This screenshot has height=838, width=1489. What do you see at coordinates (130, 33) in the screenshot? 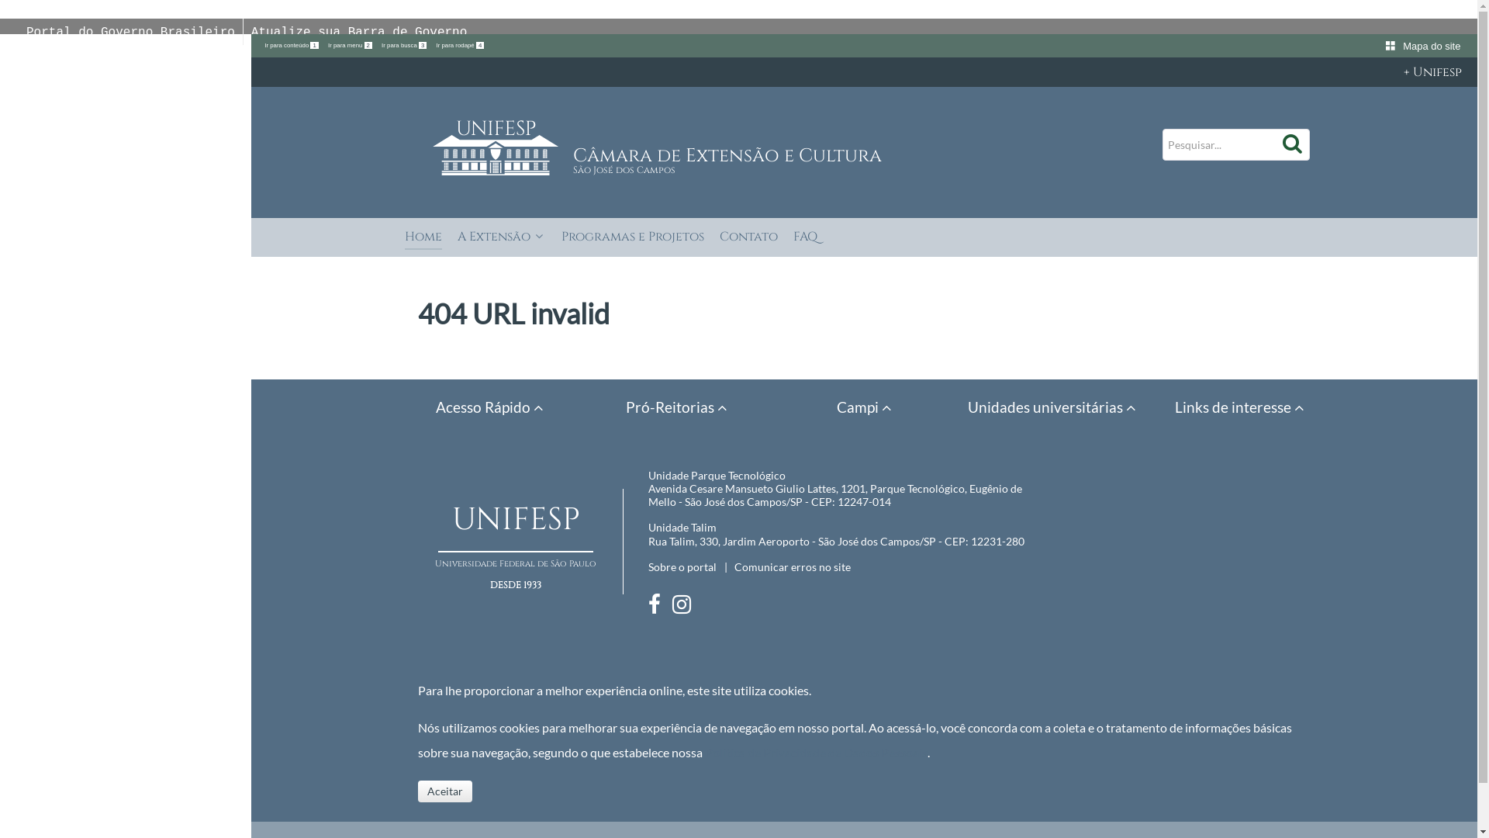
I see `Portal do Governo Brasileiro` at bounding box center [130, 33].